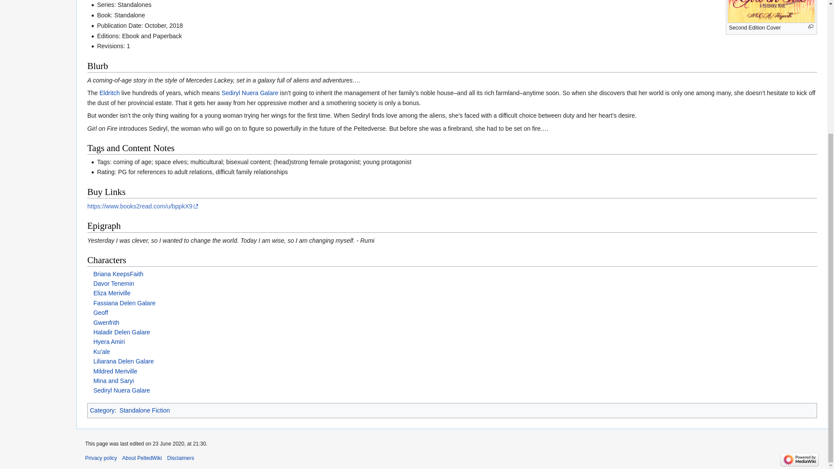 This screenshot has width=834, height=469. I want to click on Category, so click(103, 410).